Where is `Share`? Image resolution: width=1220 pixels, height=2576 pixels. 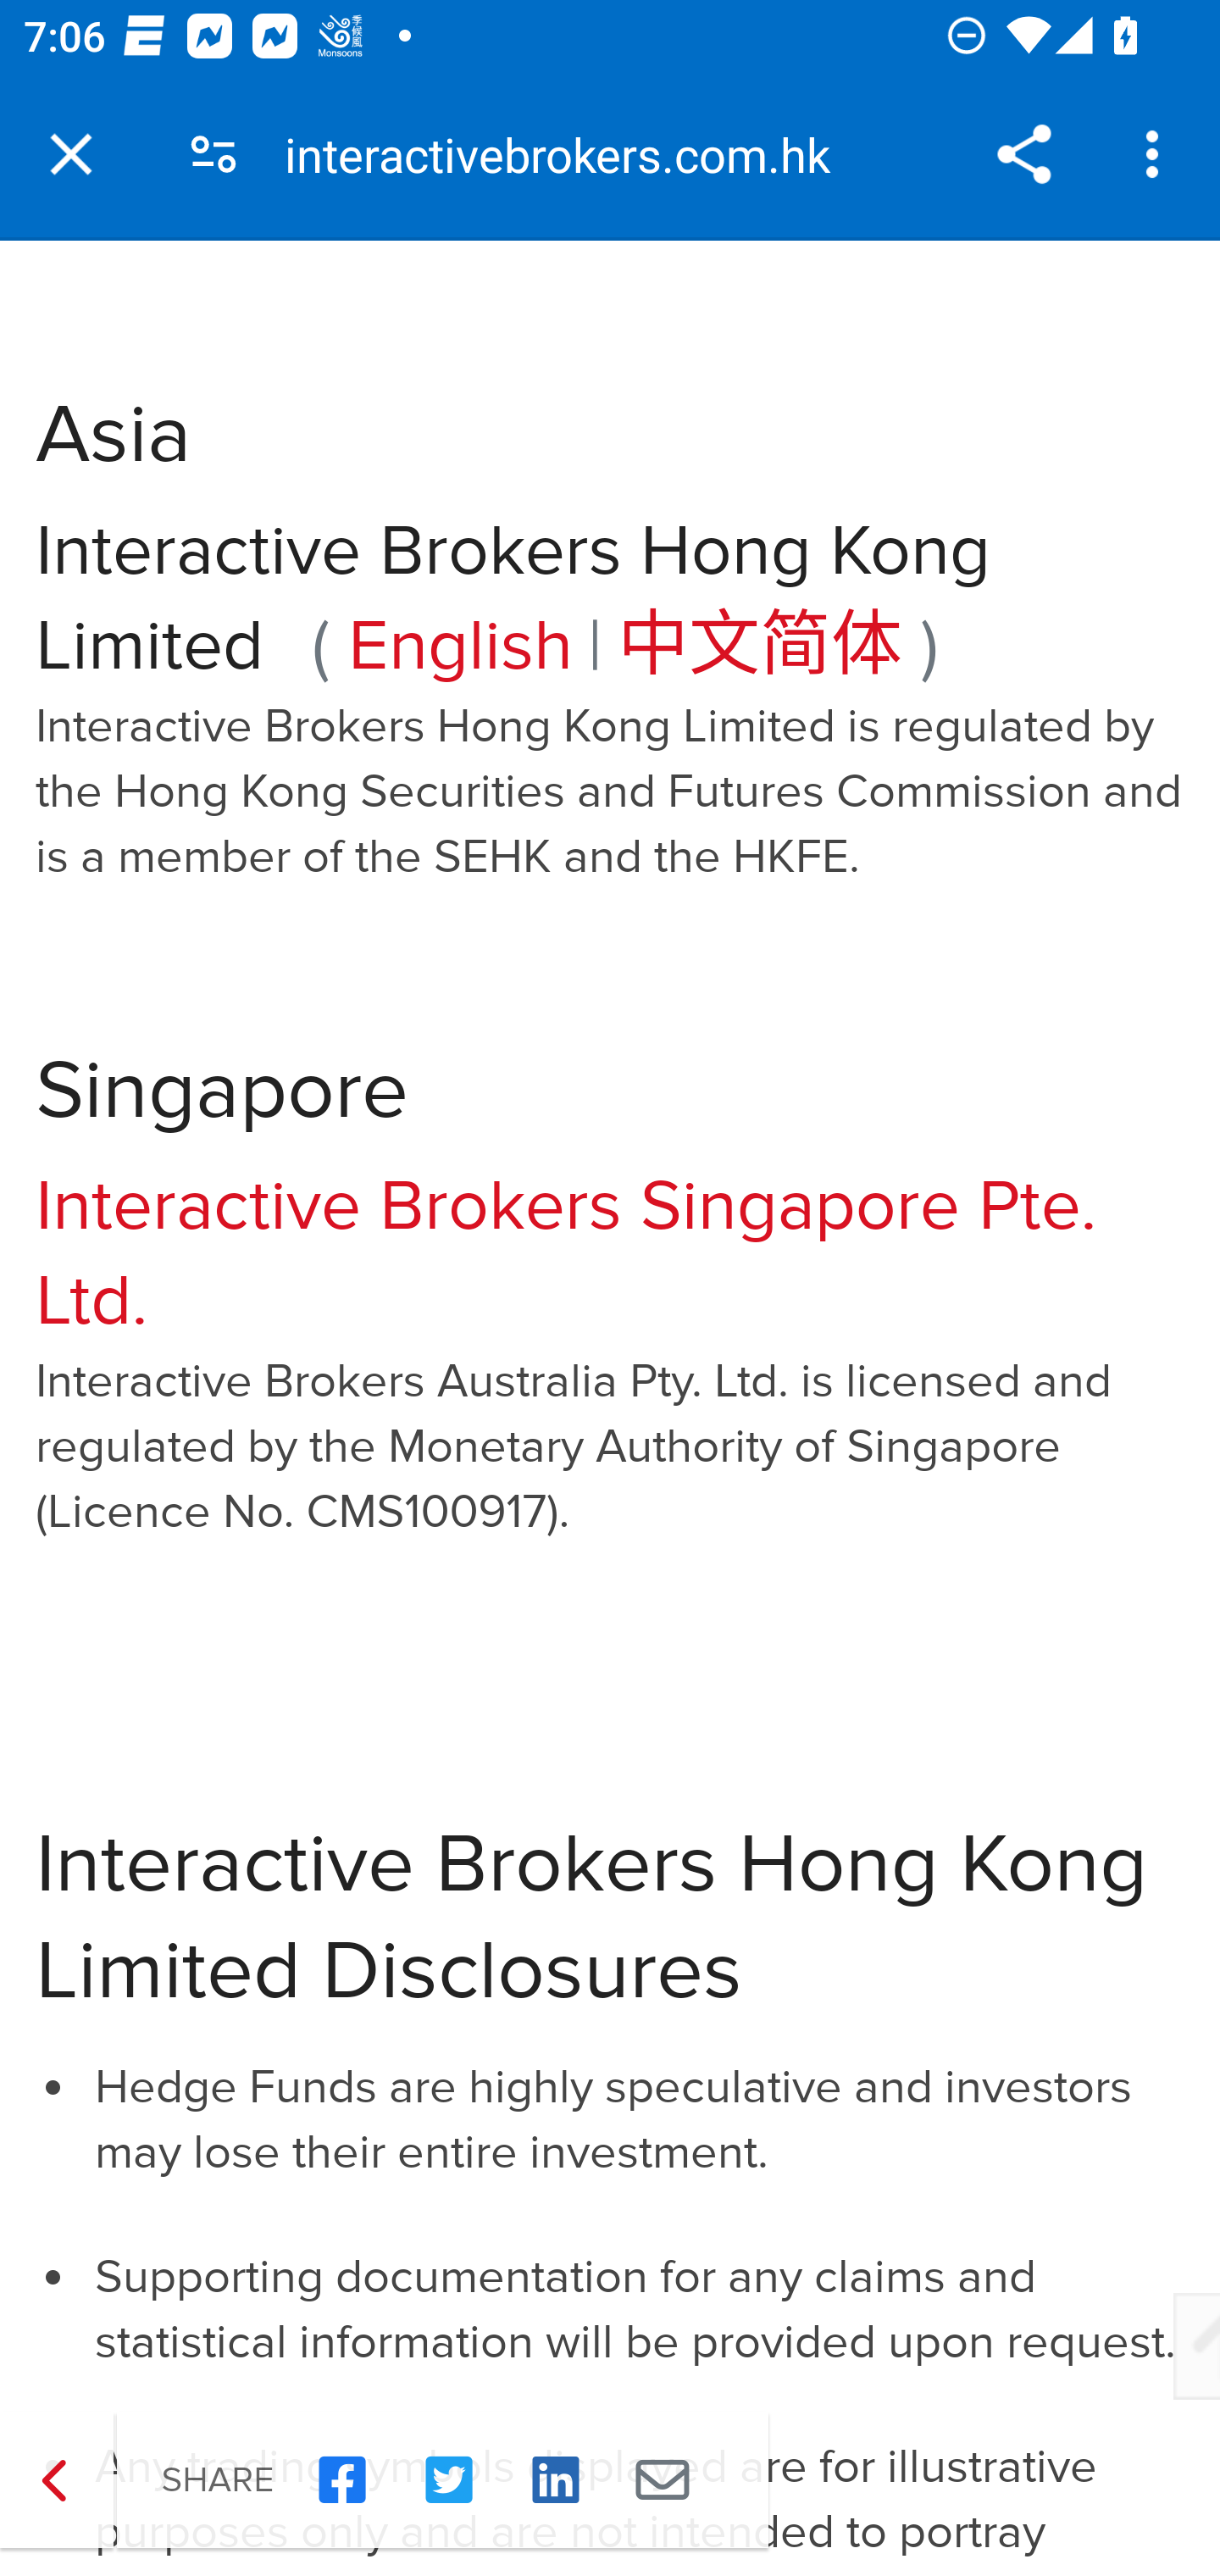 Share is located at coordinates (1023, 154).